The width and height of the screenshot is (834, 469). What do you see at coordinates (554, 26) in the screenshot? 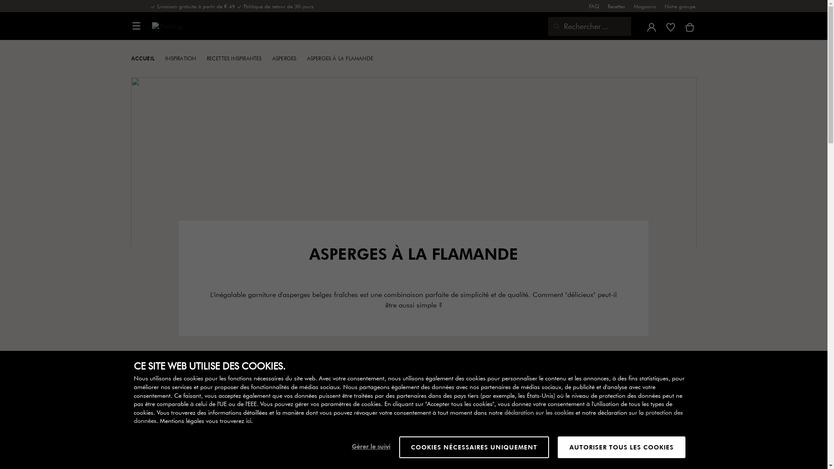
I see `Rechercher` at bounding box center [554, 26].